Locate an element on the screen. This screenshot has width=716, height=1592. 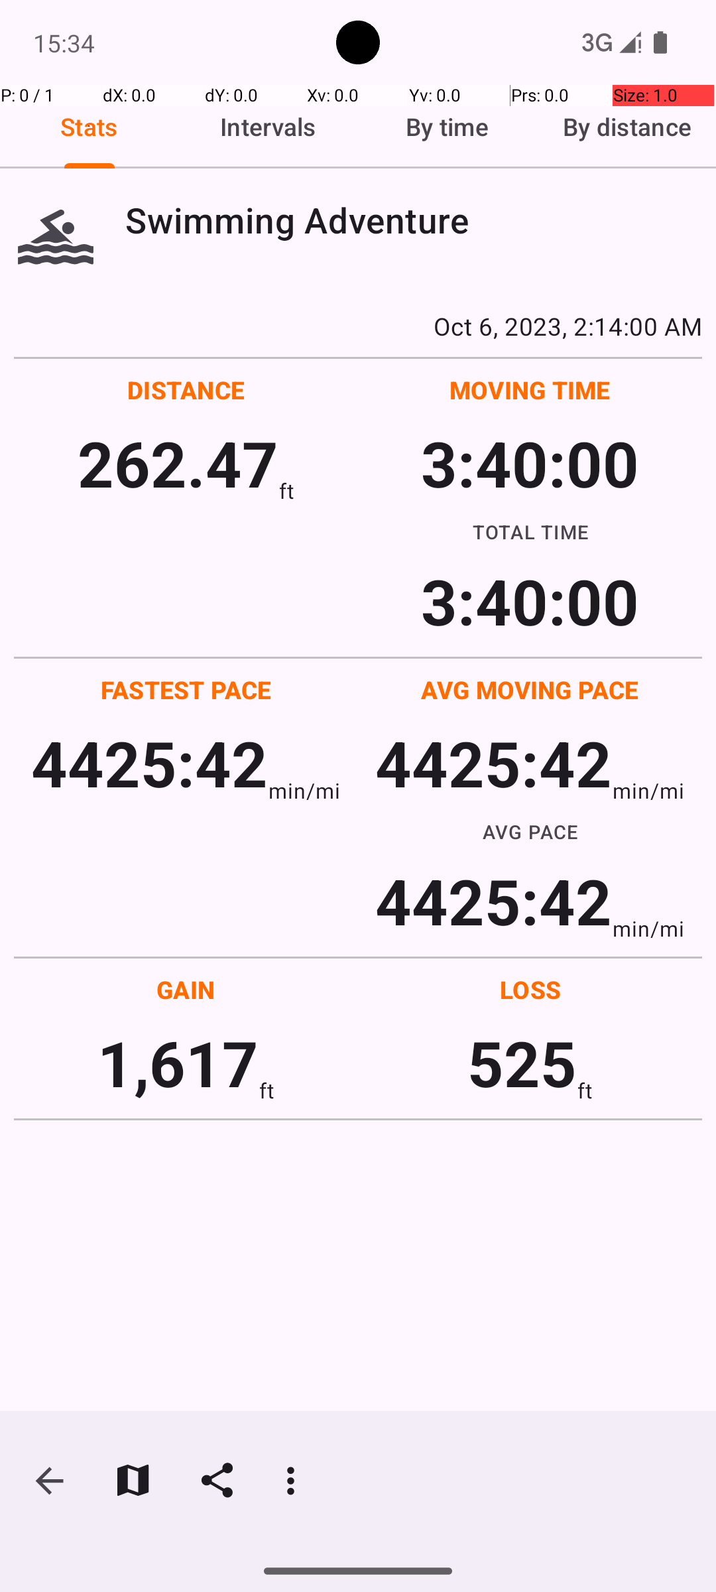
262.47 is located at coordinates (178, 463).